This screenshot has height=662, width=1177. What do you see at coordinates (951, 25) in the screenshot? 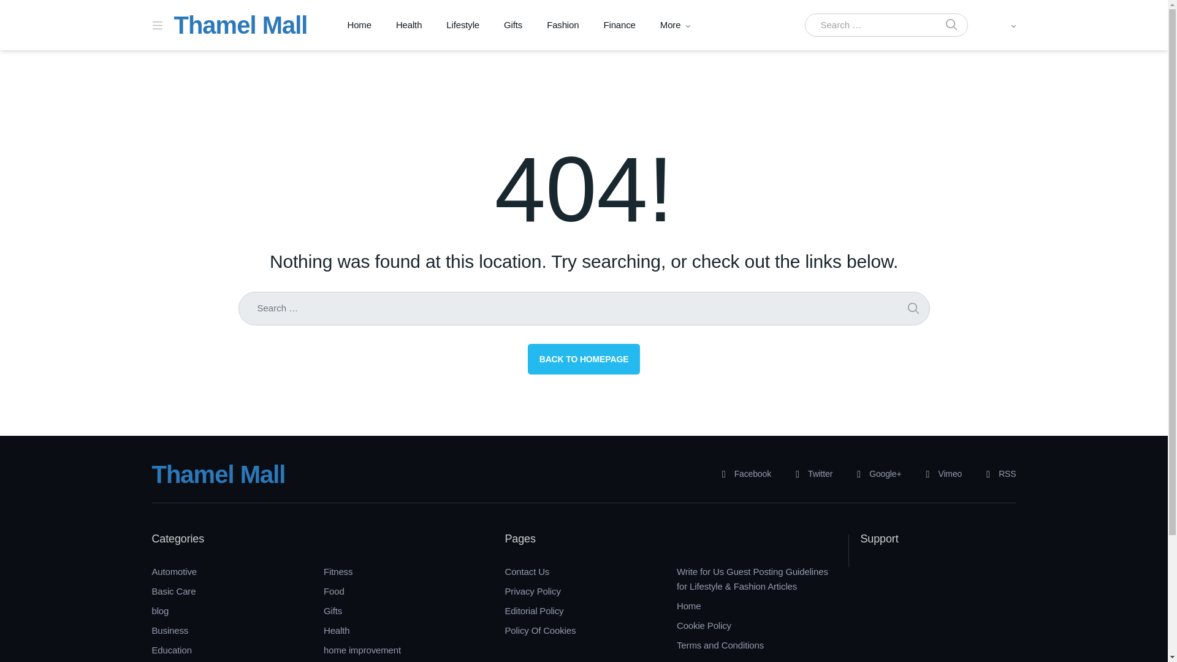
I see `SEARCH` at bounding box center [951, 25].